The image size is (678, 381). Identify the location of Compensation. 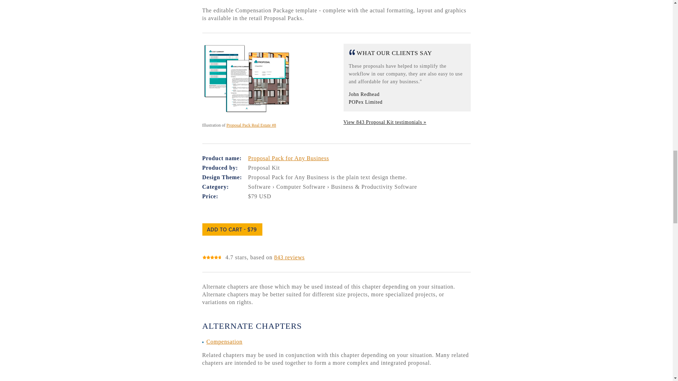
(224, 341).